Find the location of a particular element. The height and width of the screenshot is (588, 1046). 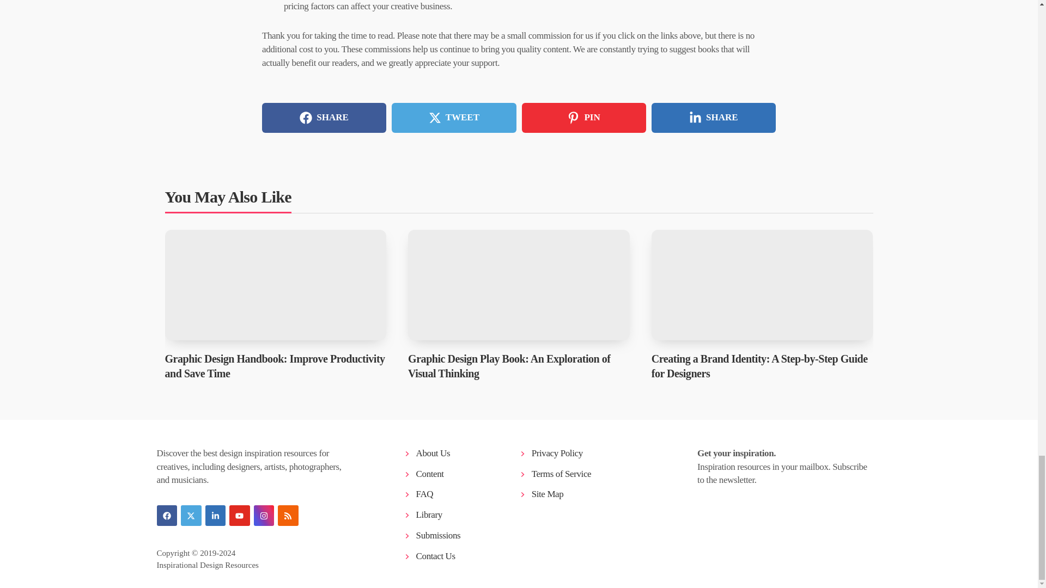

Graphic Design Handbook: Improve Productivity and Save Time is located at coordinates (275, 285).